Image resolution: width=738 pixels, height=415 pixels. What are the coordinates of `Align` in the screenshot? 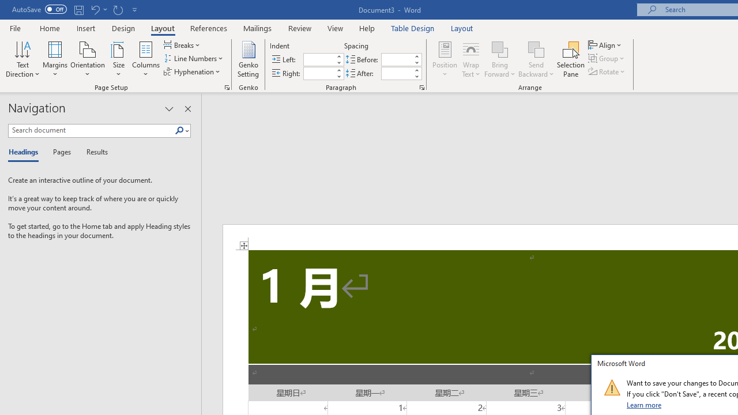 It's located at (606, 45).